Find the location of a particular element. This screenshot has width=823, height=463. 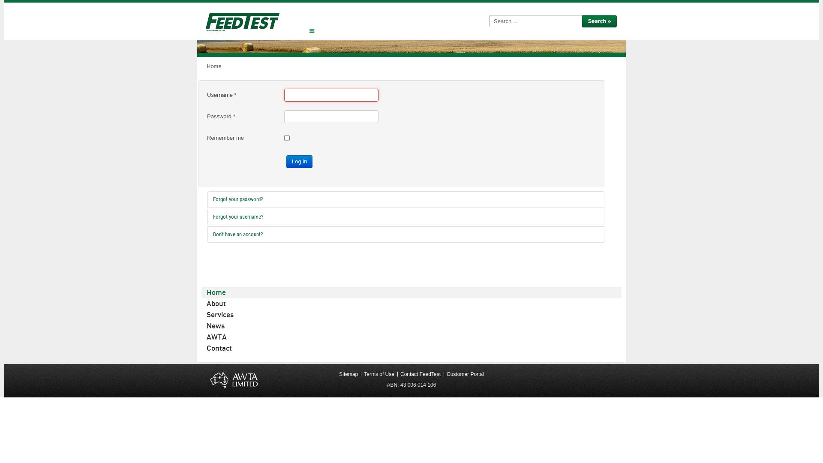

AWTA is located at coordinates (411, 337).